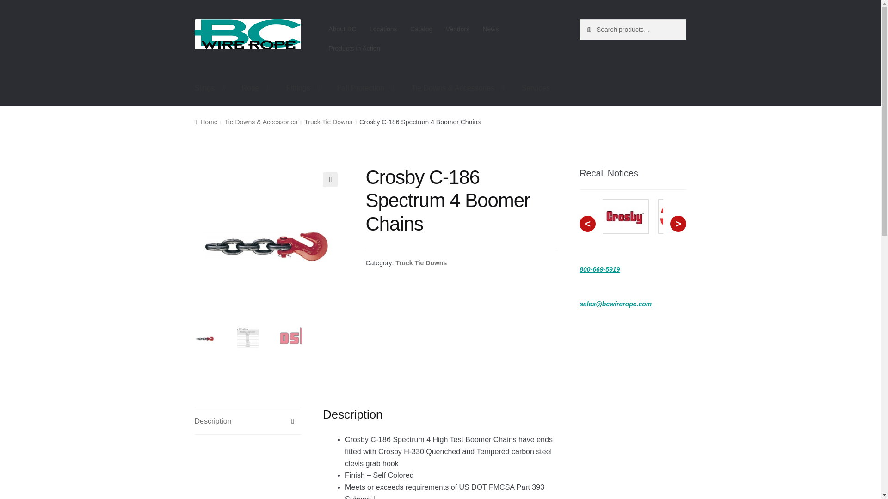 This screenshot has width=888, height=499. What do you see at coordinates (382, 29) in the screenshot?
I see `Locations` at bounding box center [382, 29].